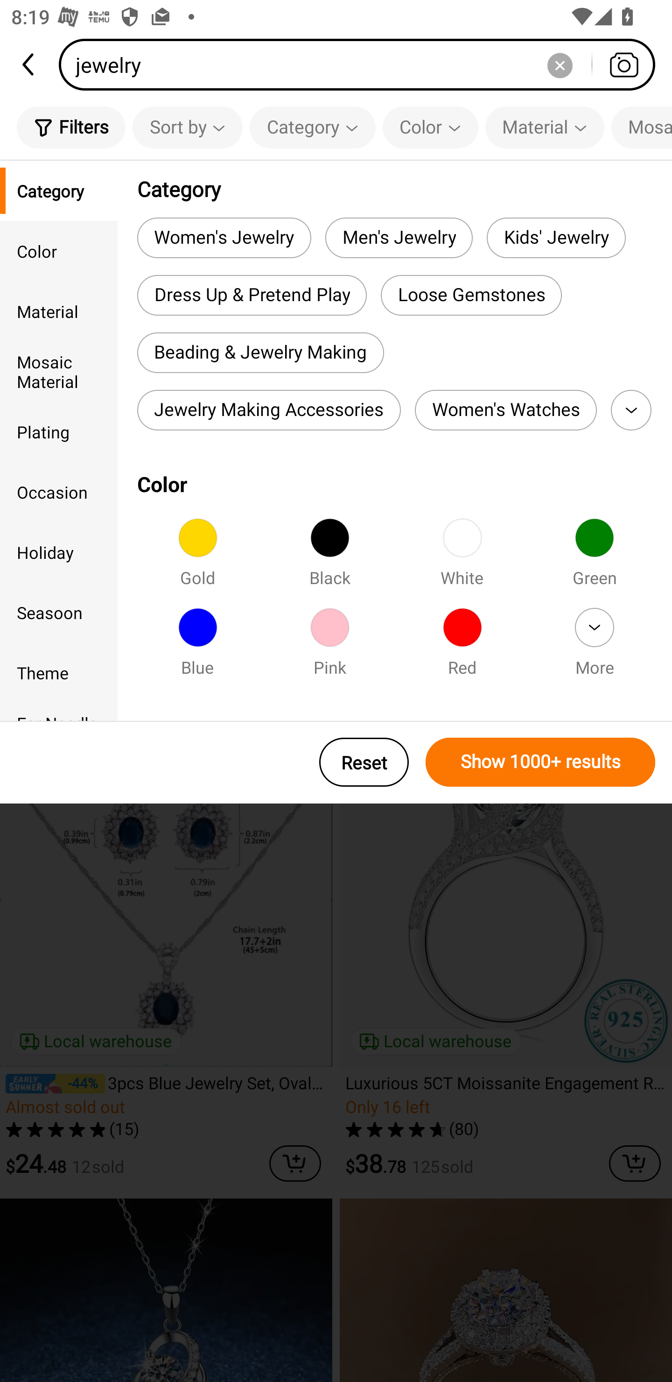 Image resolution: width=672 pixels, height=1382 pixels. Describe the element at coordinates (560, 64) in the screenshot. I see `Delete search history` at that location.